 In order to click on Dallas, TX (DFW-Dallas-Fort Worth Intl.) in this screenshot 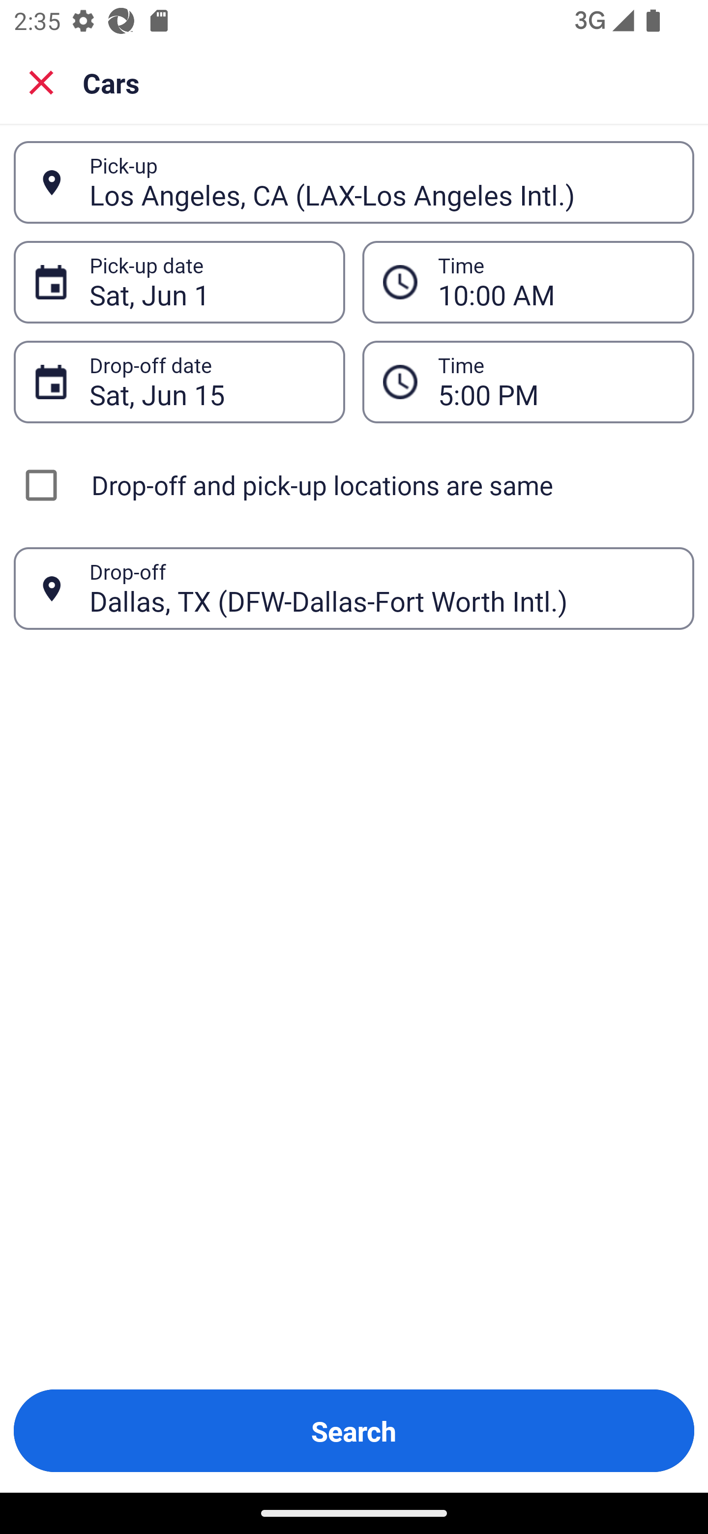, I will do `click(381, 588)`.